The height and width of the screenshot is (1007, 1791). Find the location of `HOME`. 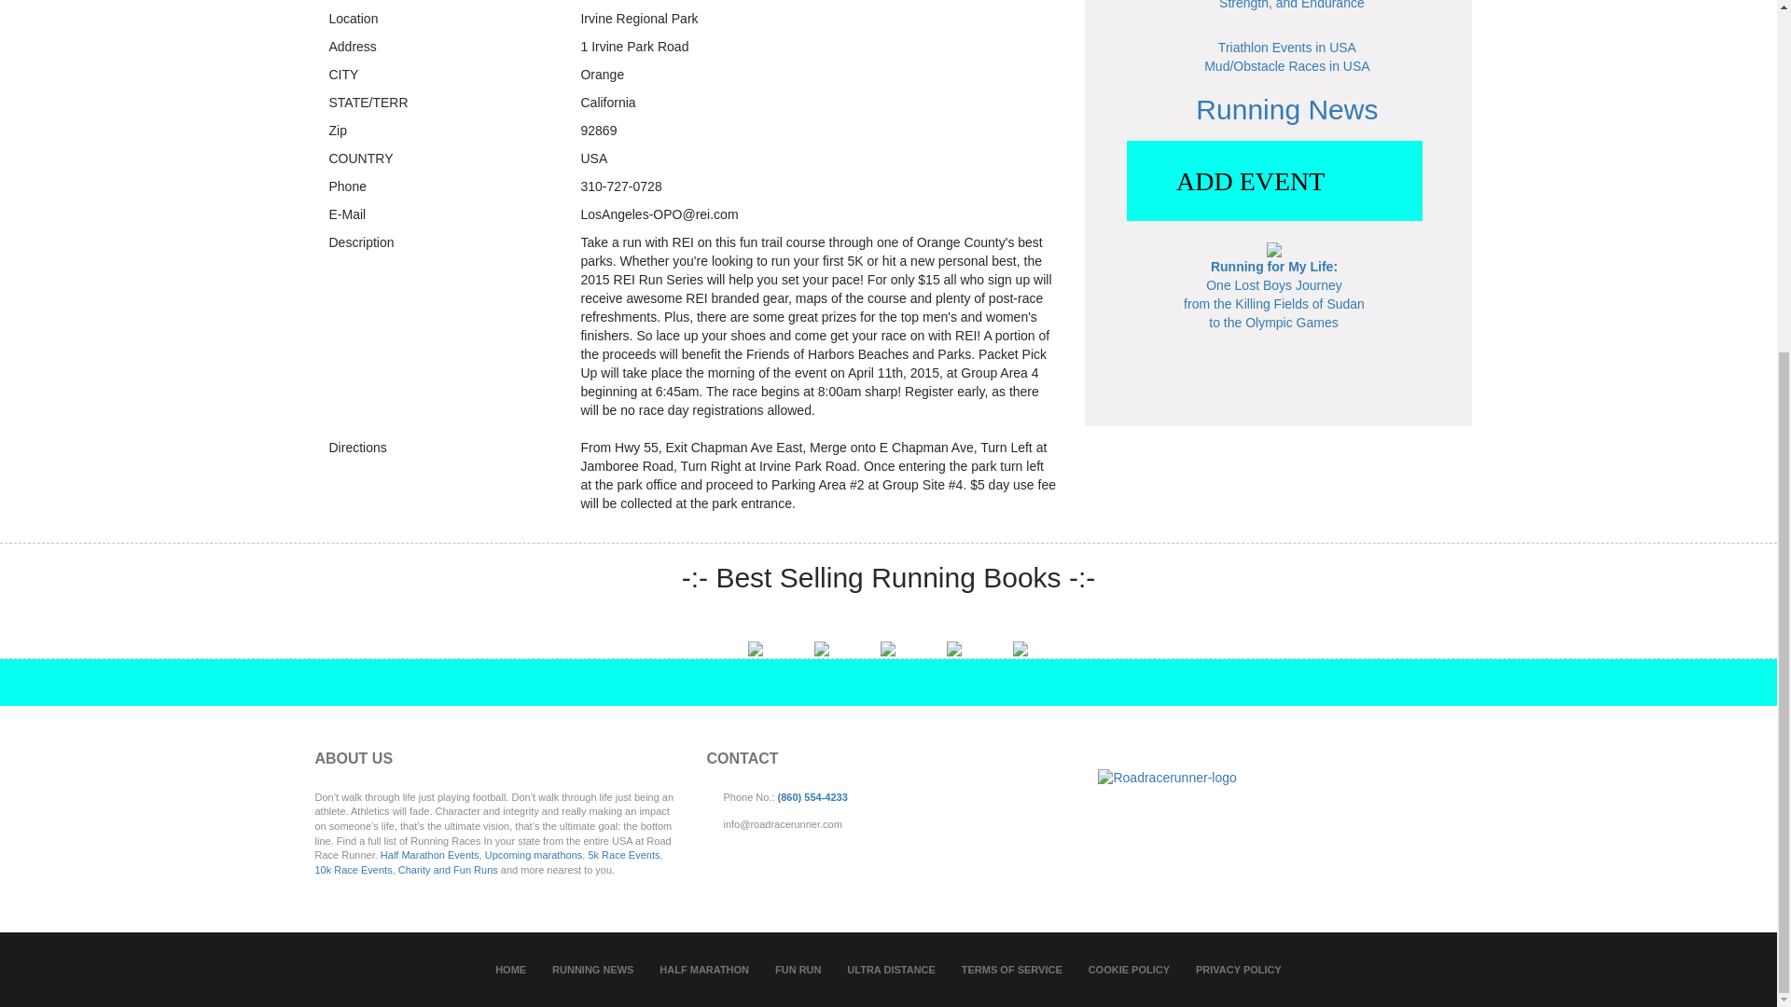

HOME is located at coordinates (511, 970).